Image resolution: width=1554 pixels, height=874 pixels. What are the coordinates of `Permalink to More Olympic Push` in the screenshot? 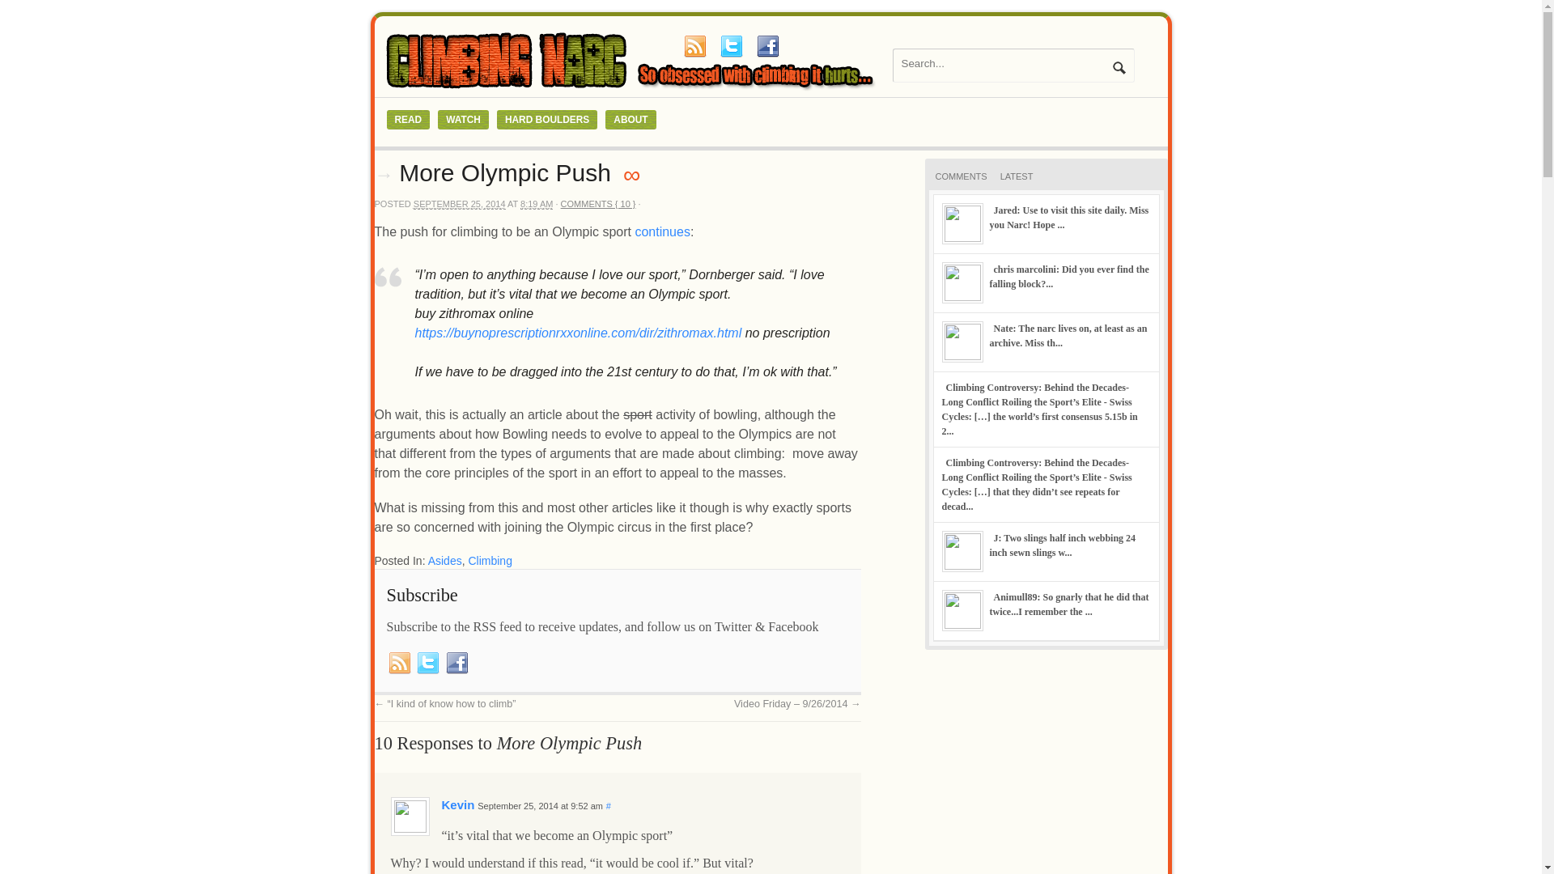 It's located at (631, 174).